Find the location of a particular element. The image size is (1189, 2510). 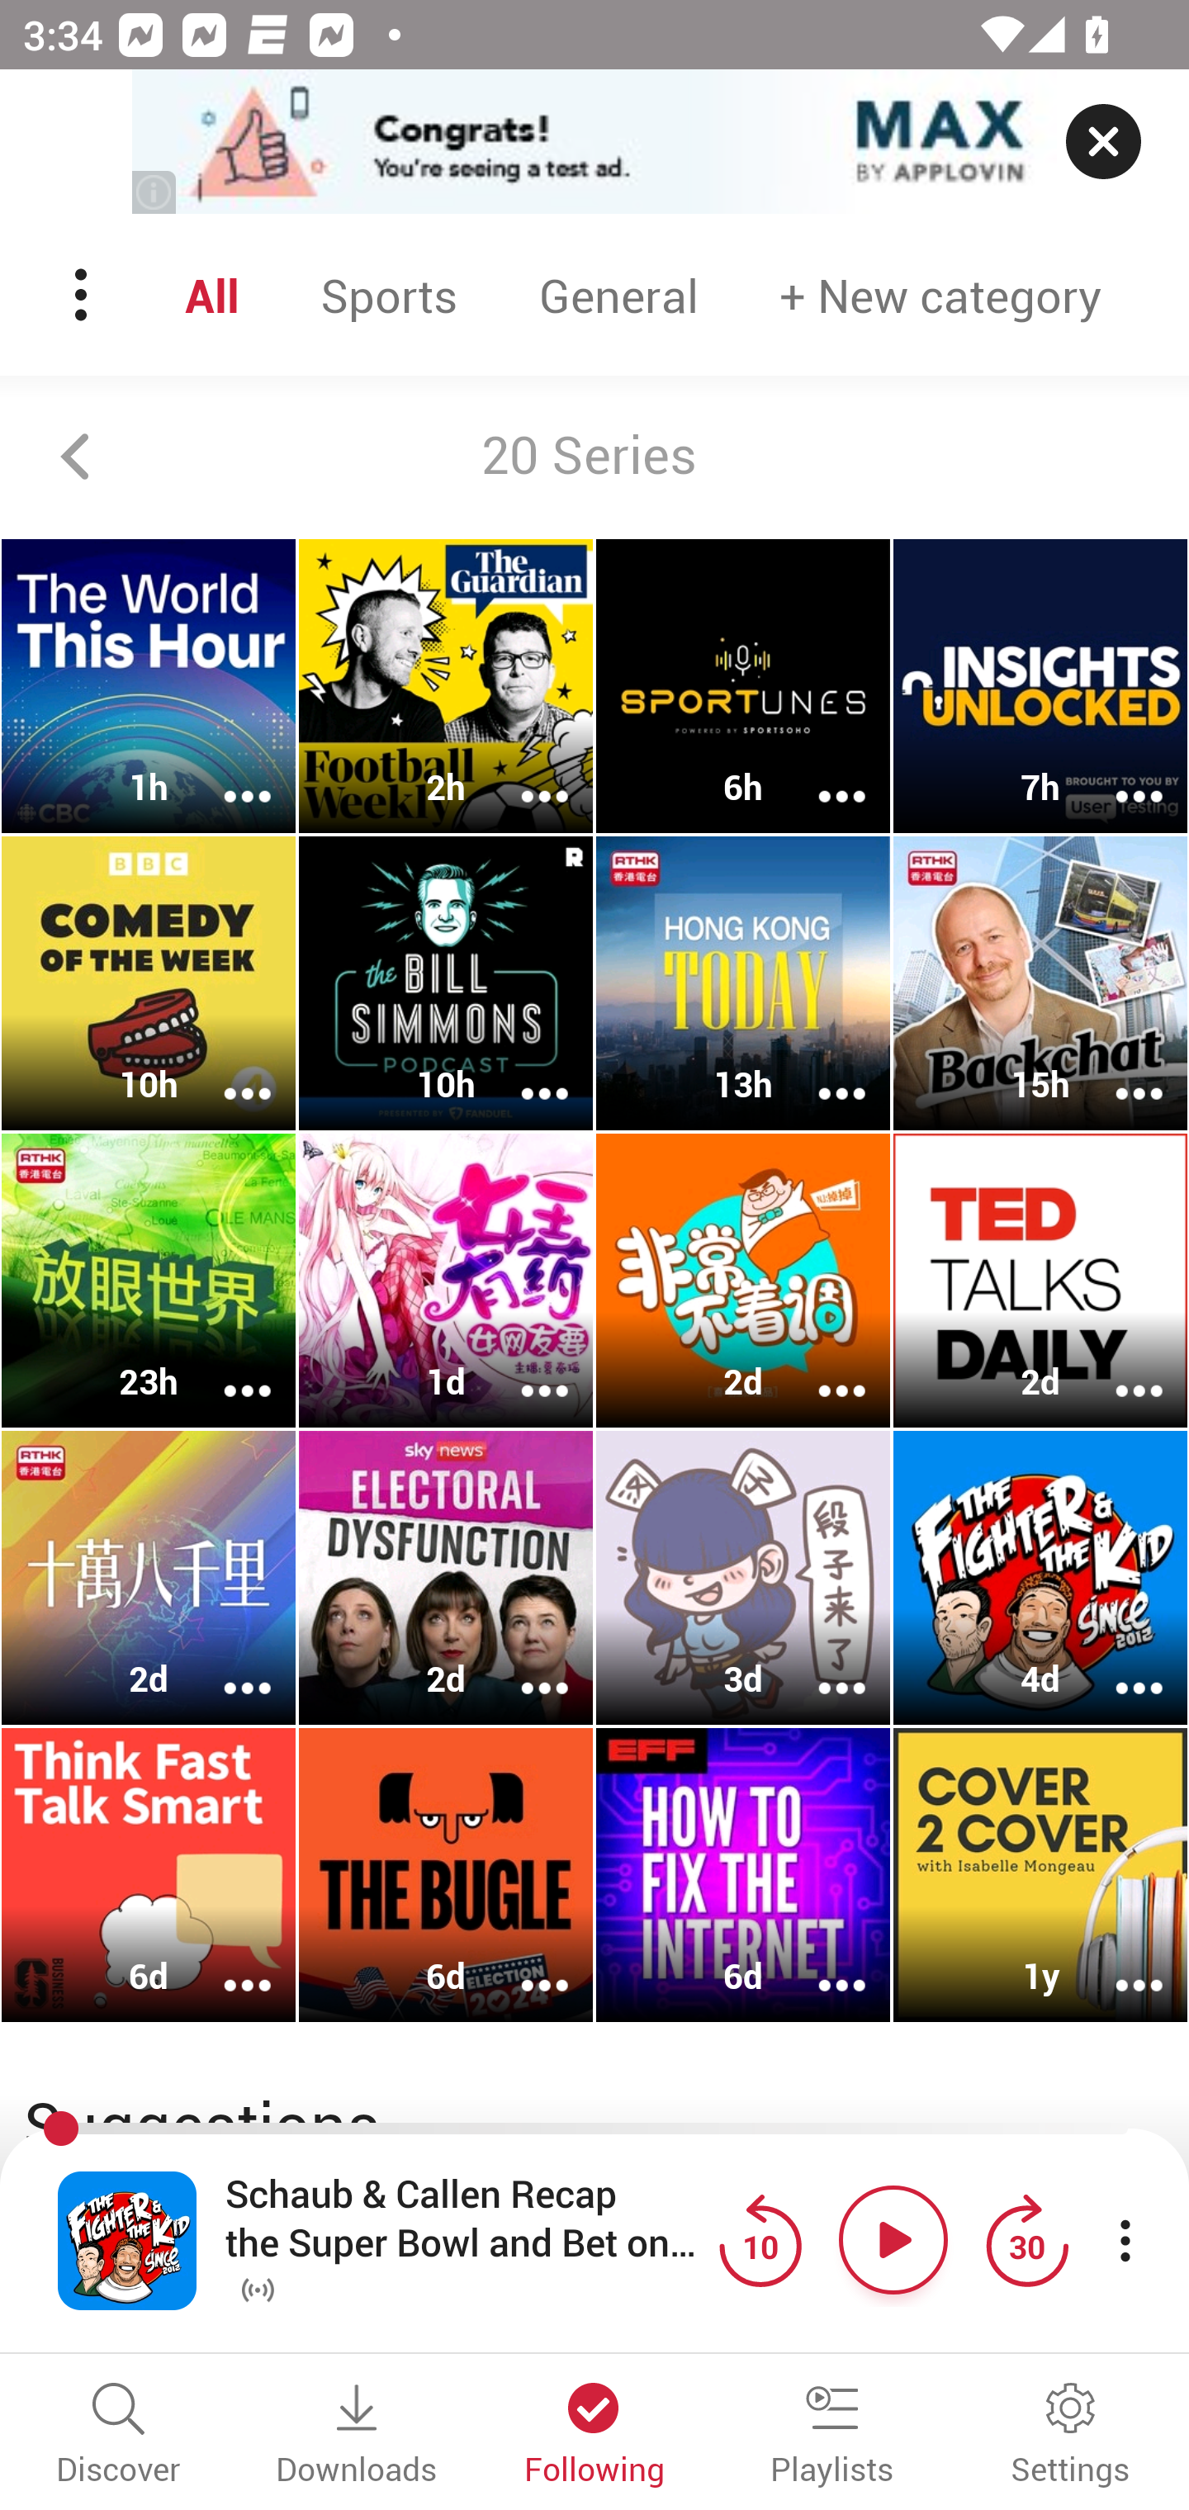

Comedy of the Week 10h More options More options is located at coordinates (149, 984).